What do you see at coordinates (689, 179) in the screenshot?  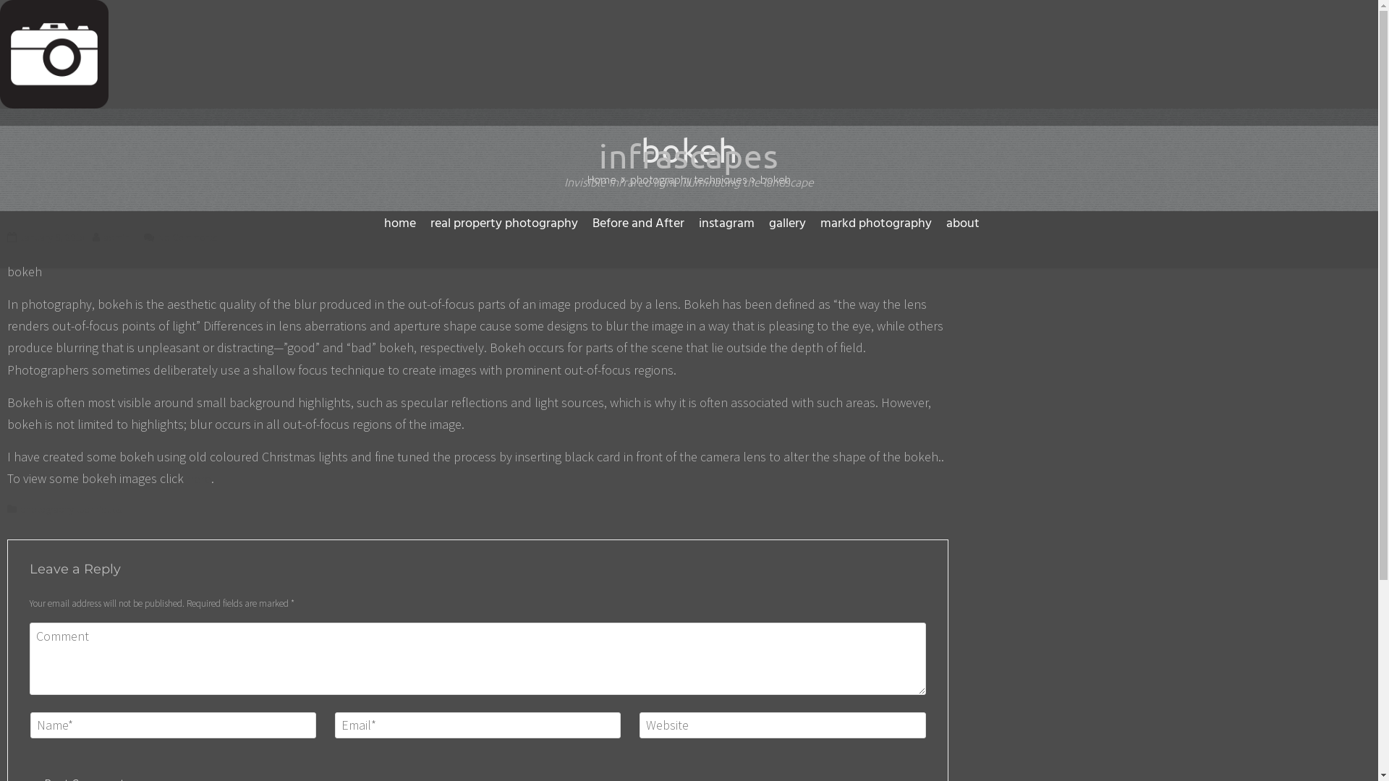 I see `photography techniques` at bounding box center [689, 179].